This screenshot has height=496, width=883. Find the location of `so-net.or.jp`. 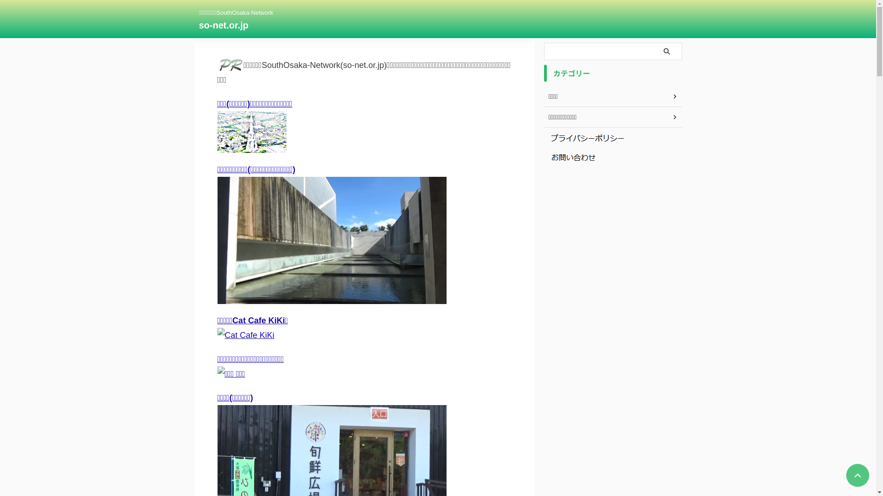

so-net.or.jp is located at coordinates (224, 25).